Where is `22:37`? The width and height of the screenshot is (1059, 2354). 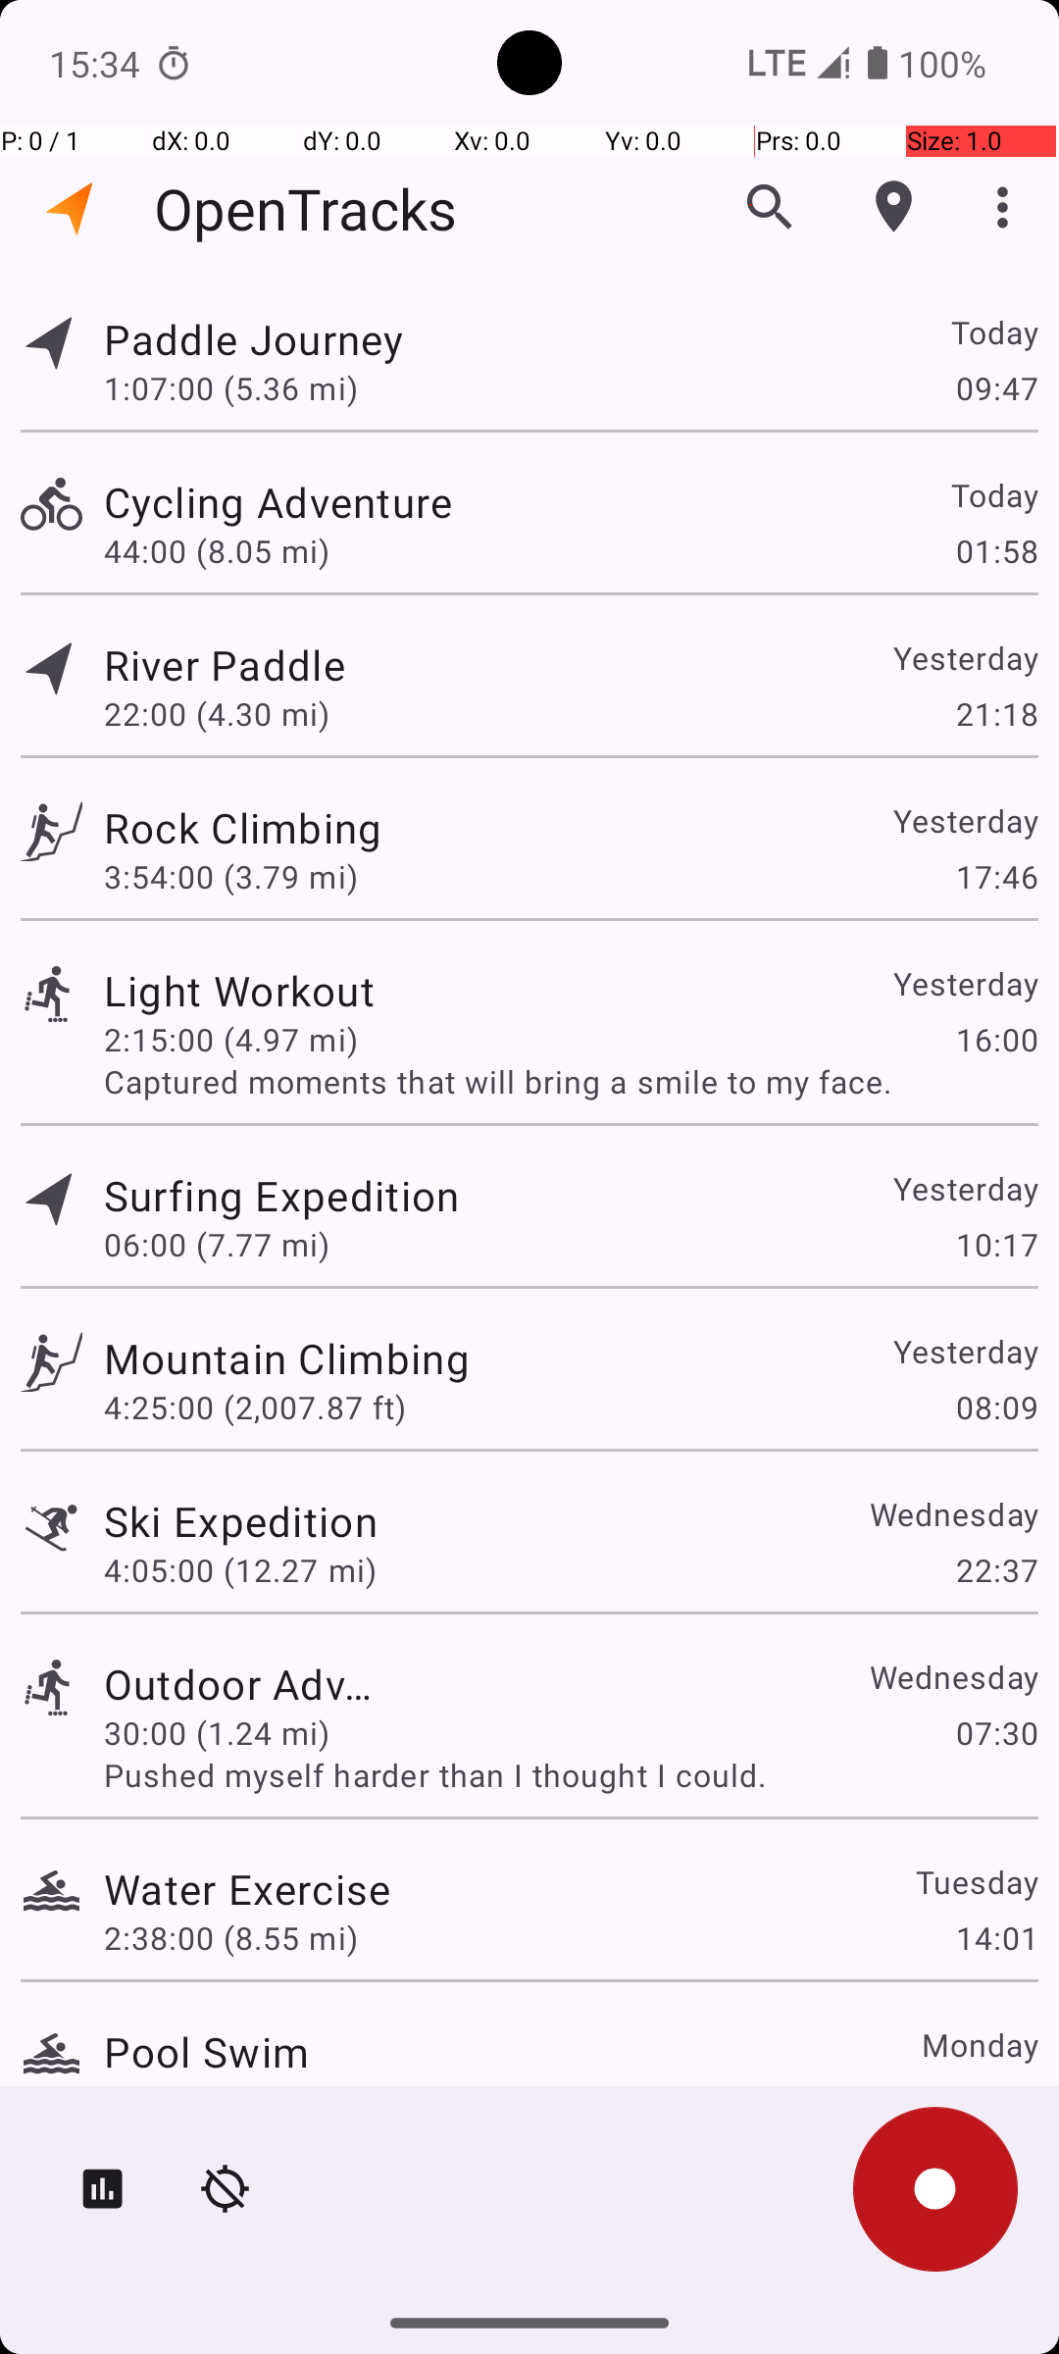
22:37 is located at coordinates (996, 1569).